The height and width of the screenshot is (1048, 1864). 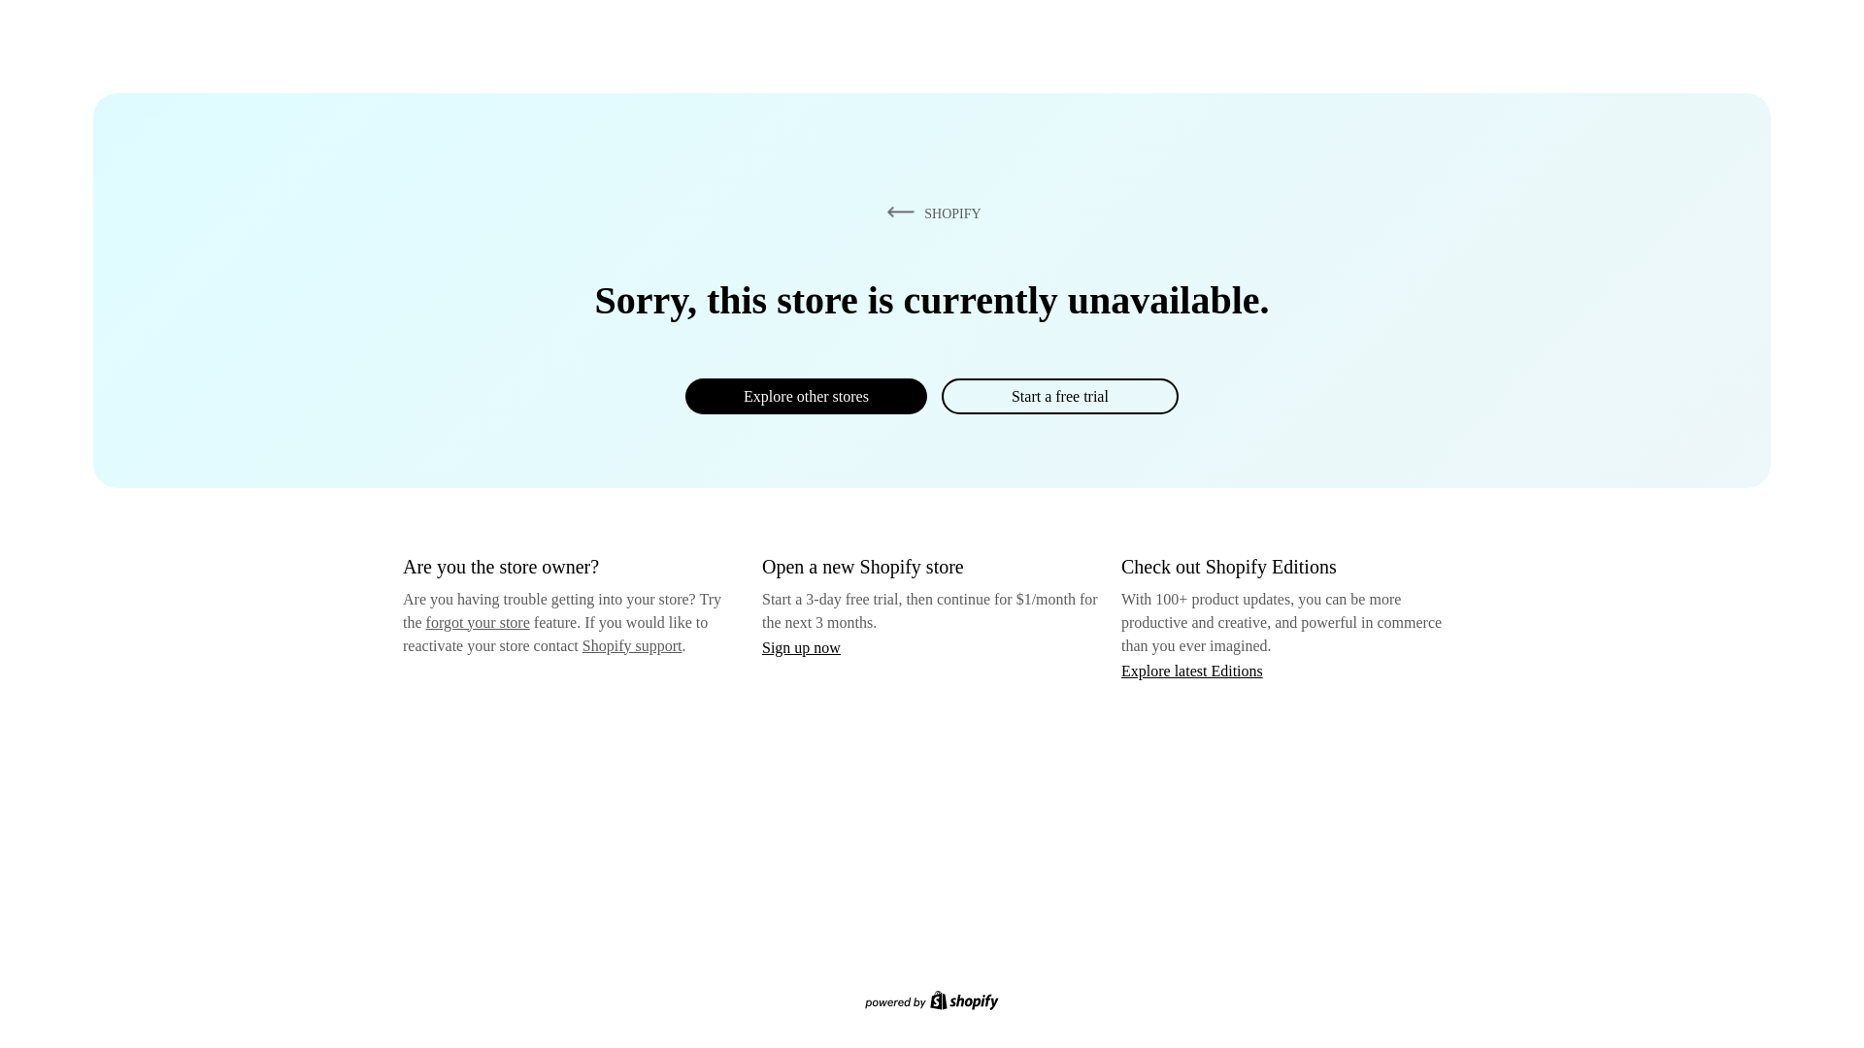 What do you see at coordinates (631, 644) in the screenshot?
I see `Shopify support` at bounding box center [631, 644].